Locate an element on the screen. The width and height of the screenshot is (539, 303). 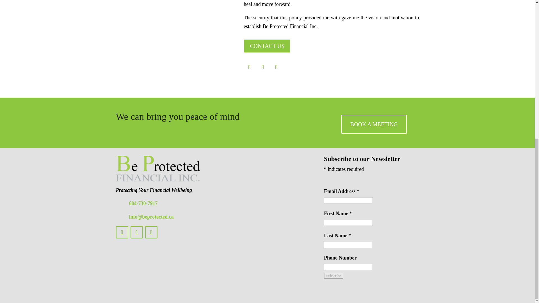
Follow on Youtube is located at coordinates (151, 232).